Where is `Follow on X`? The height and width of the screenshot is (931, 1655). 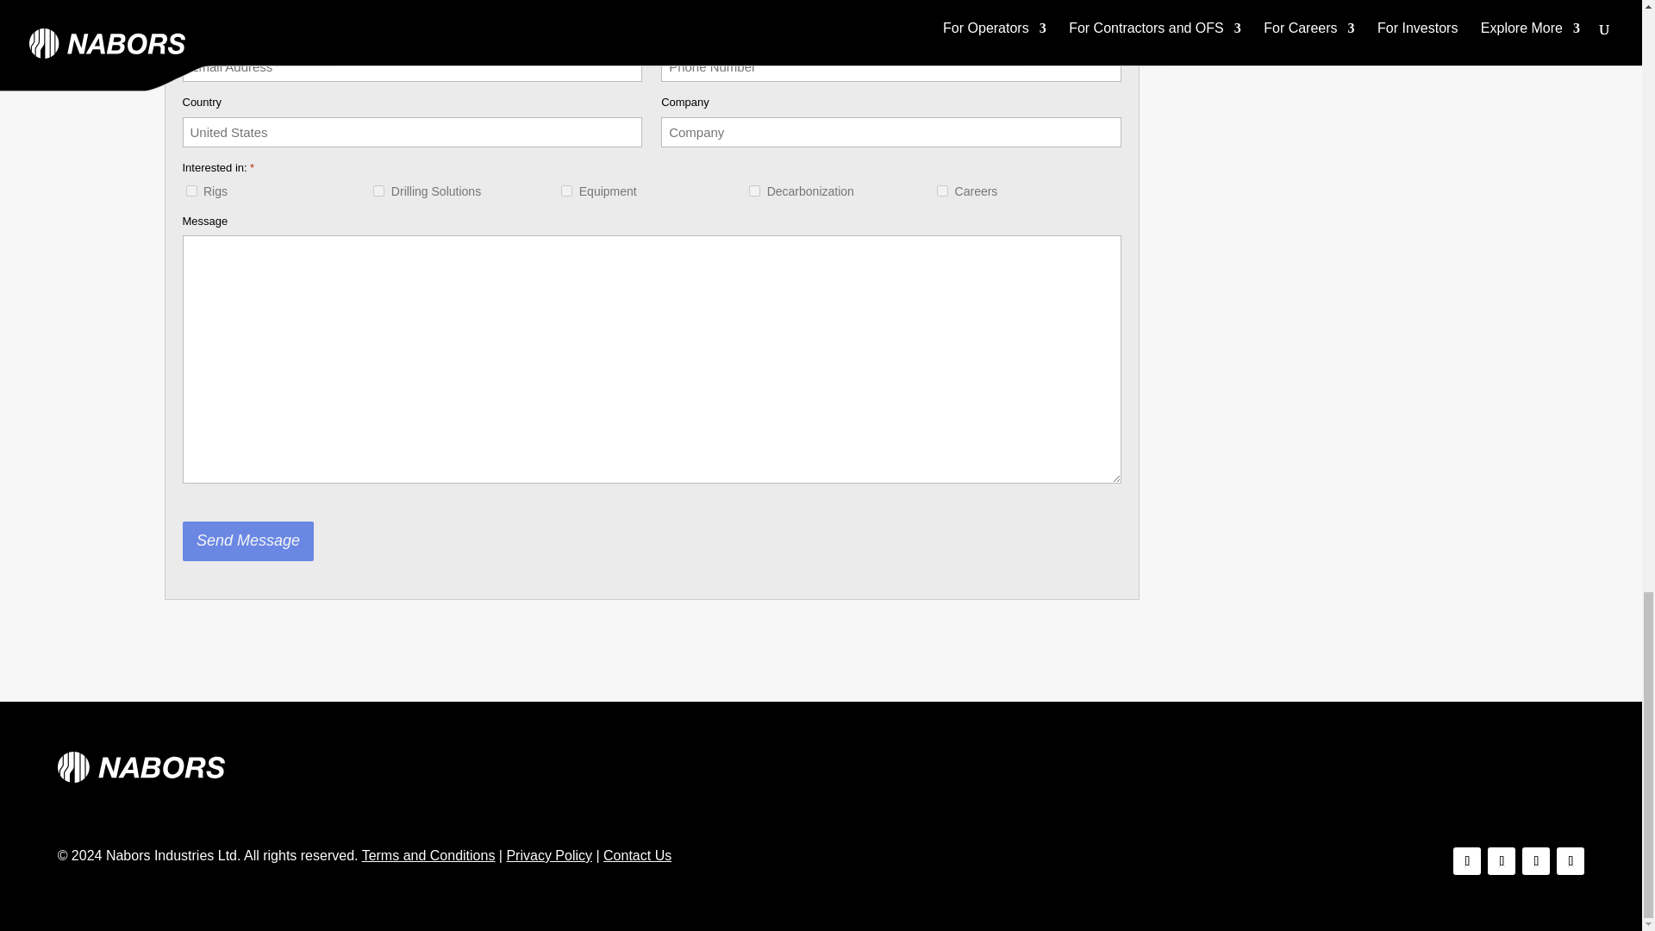 Follow on X is located at coordinates (1502, 860).